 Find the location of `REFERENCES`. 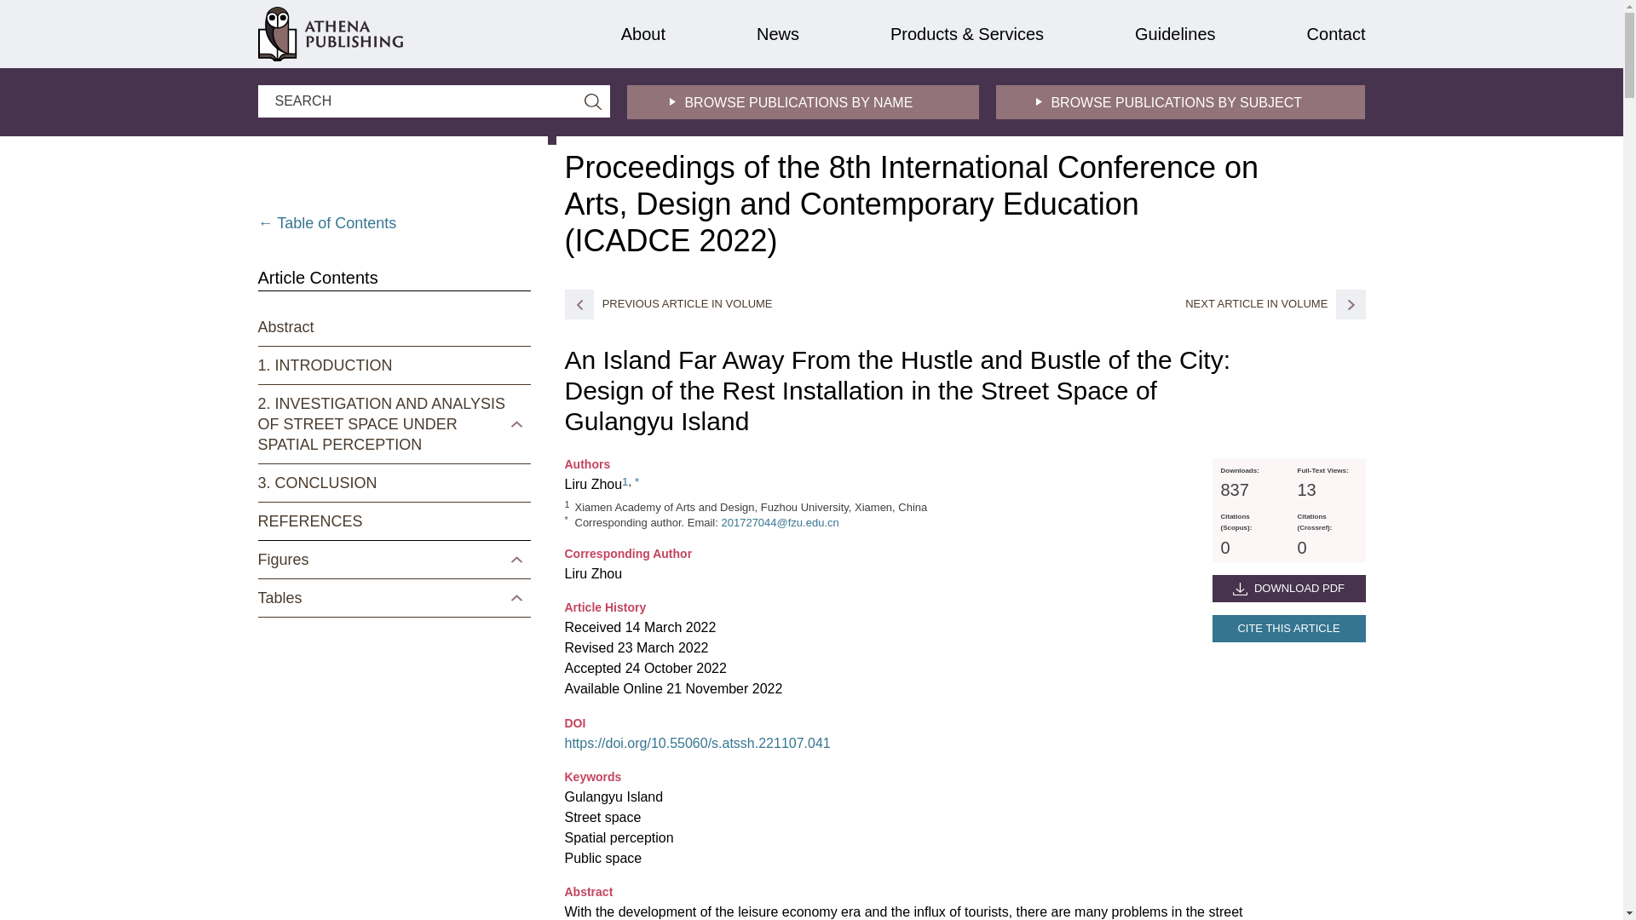

REFERENCES is located at coordinates (389, 521).